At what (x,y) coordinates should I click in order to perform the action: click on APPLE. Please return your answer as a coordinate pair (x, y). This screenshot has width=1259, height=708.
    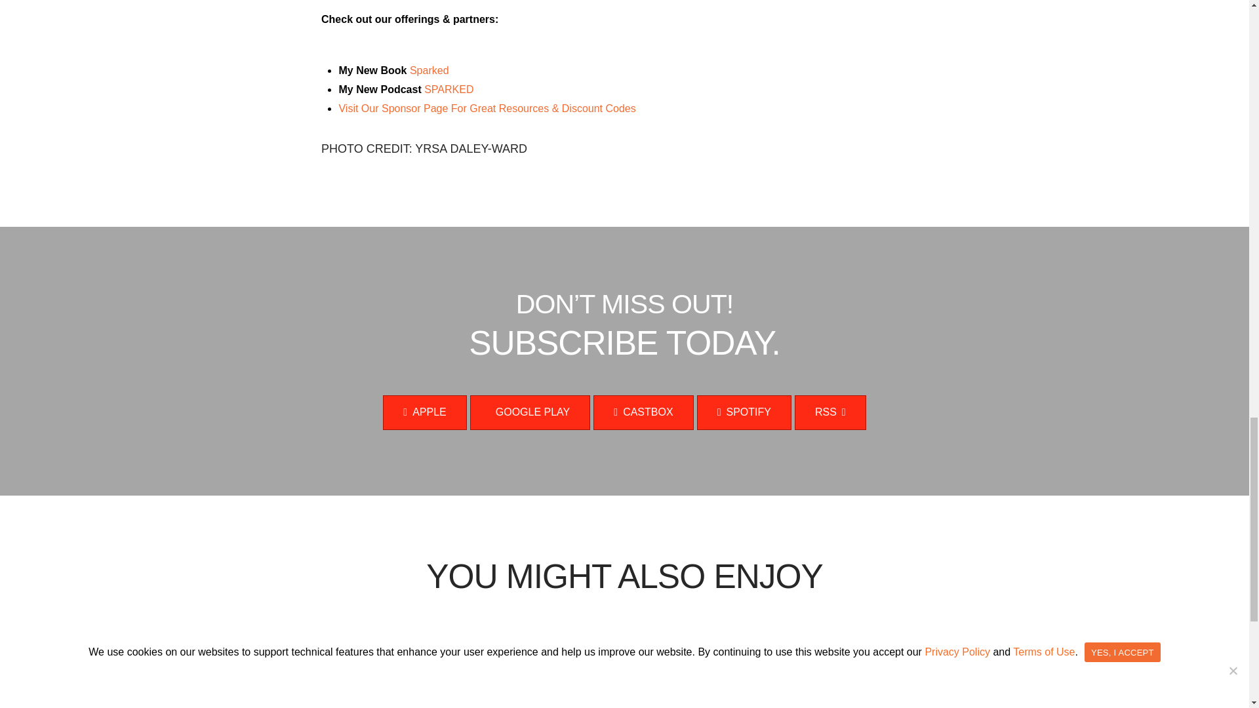
    Looking at the image, I should click on (424, 412).